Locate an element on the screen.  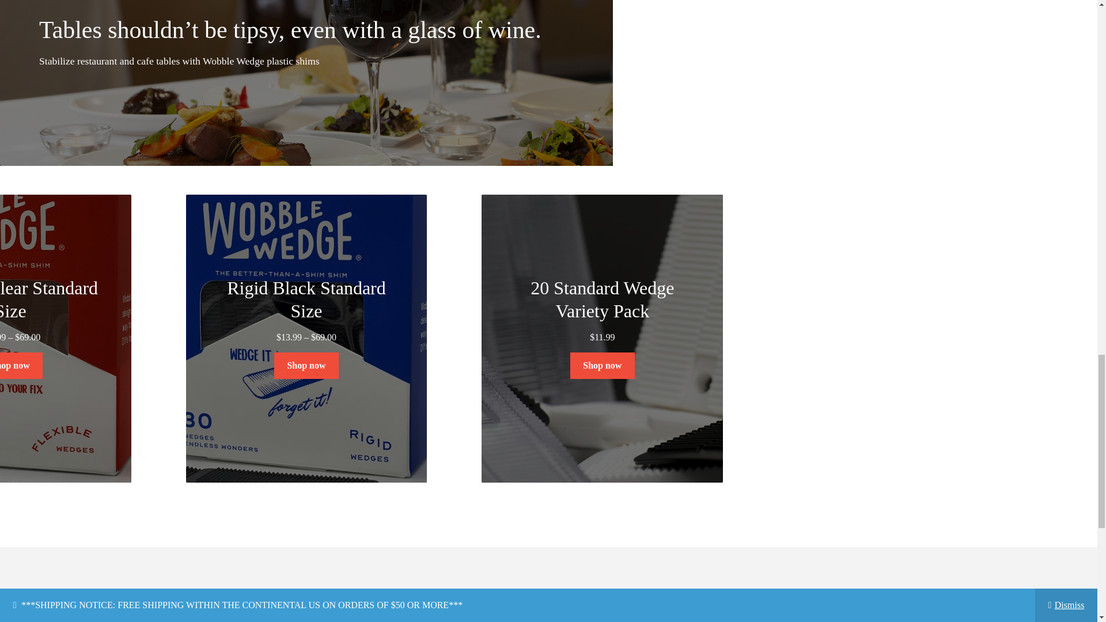
Shop now is located at coordinates (603, 365).